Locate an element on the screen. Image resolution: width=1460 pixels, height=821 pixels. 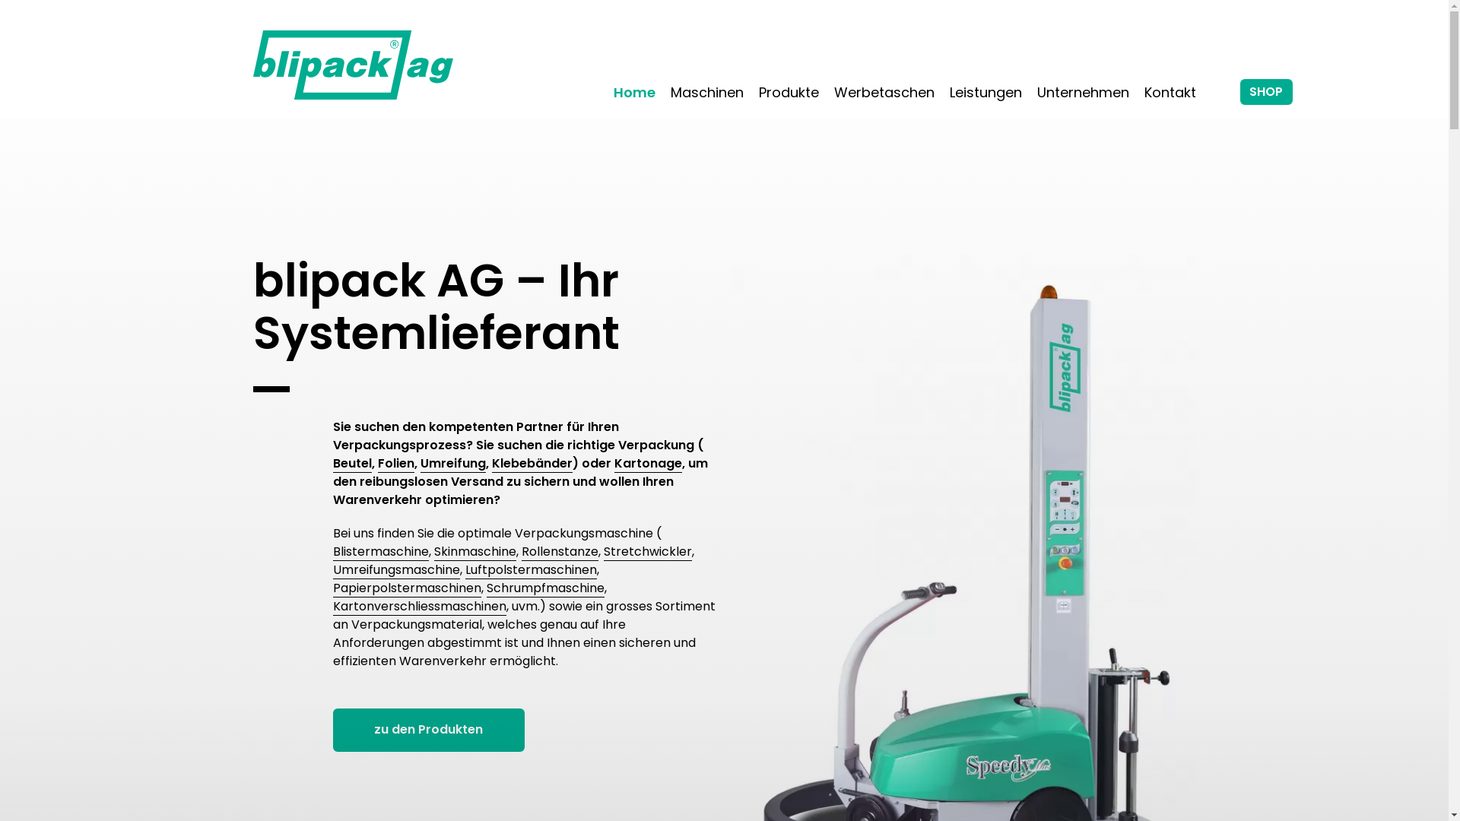
Produkte is located at coordinates (789, 93).